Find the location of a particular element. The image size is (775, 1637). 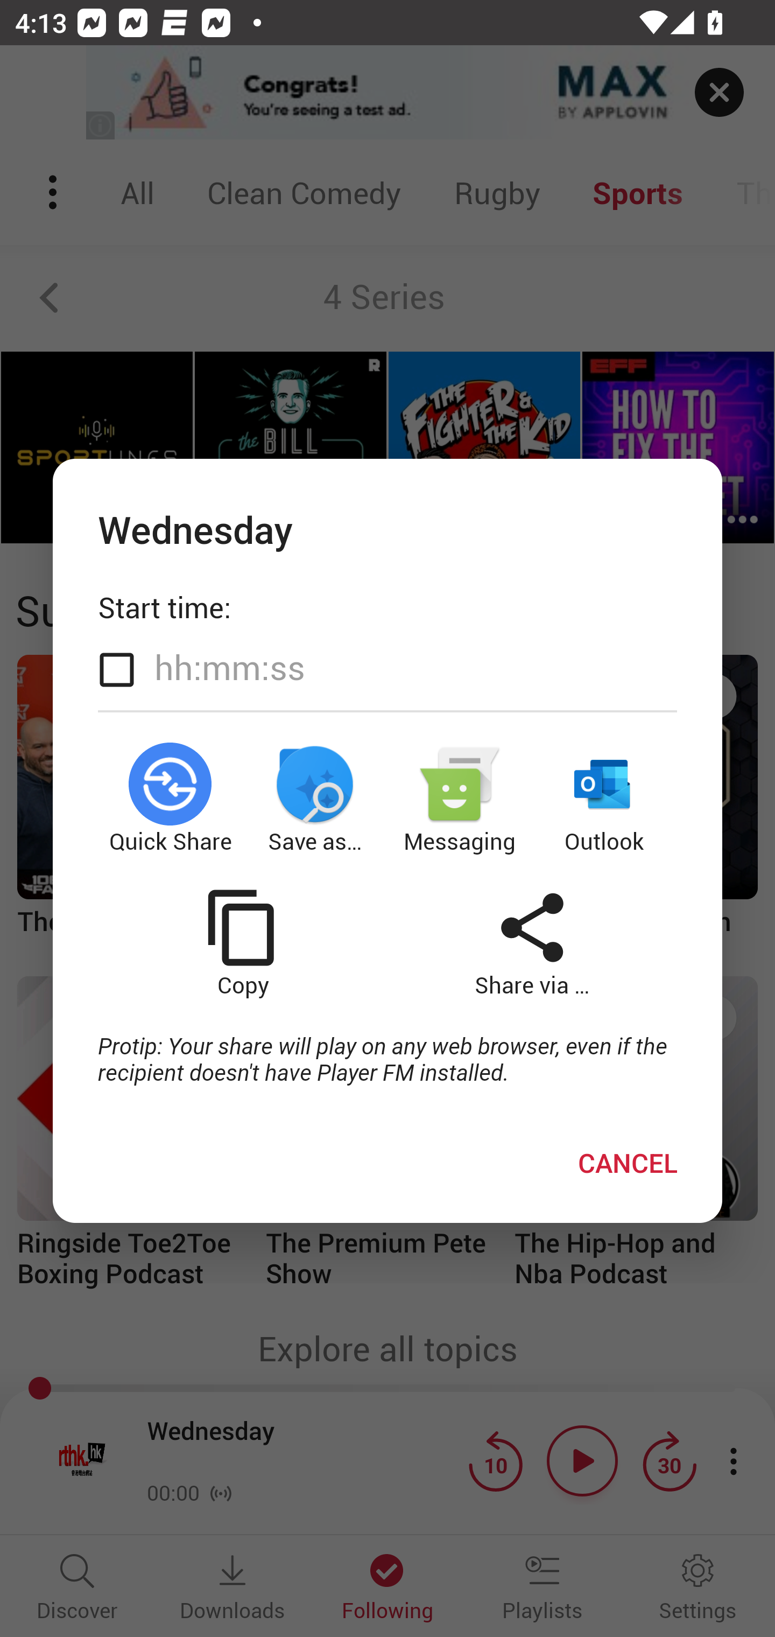

Quick Share is located at coordinates (170, 799).